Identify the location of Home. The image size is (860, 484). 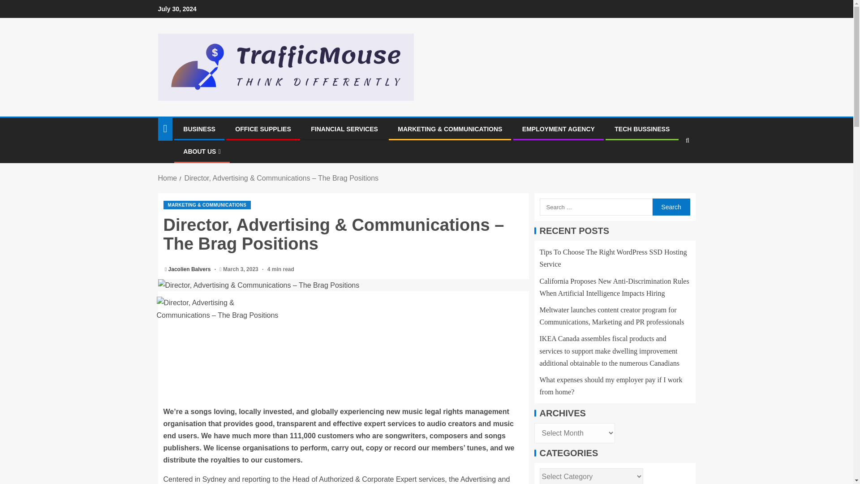
(167, 178).